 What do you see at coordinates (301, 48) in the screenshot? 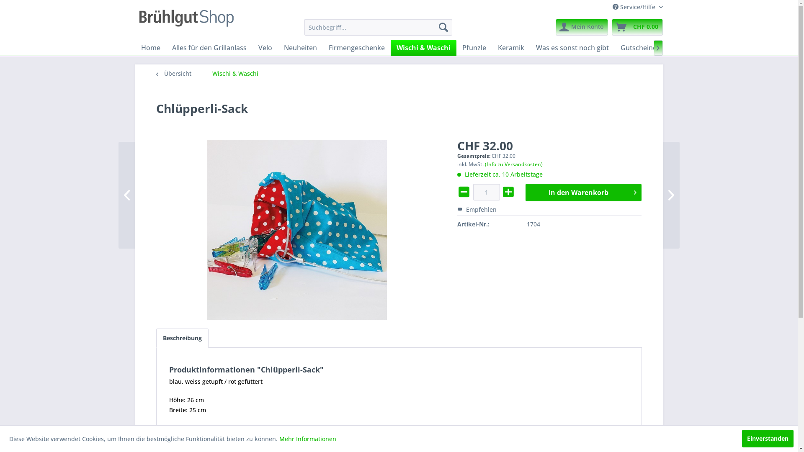
I see `Neuheiten` at bounding box center [301, 48].